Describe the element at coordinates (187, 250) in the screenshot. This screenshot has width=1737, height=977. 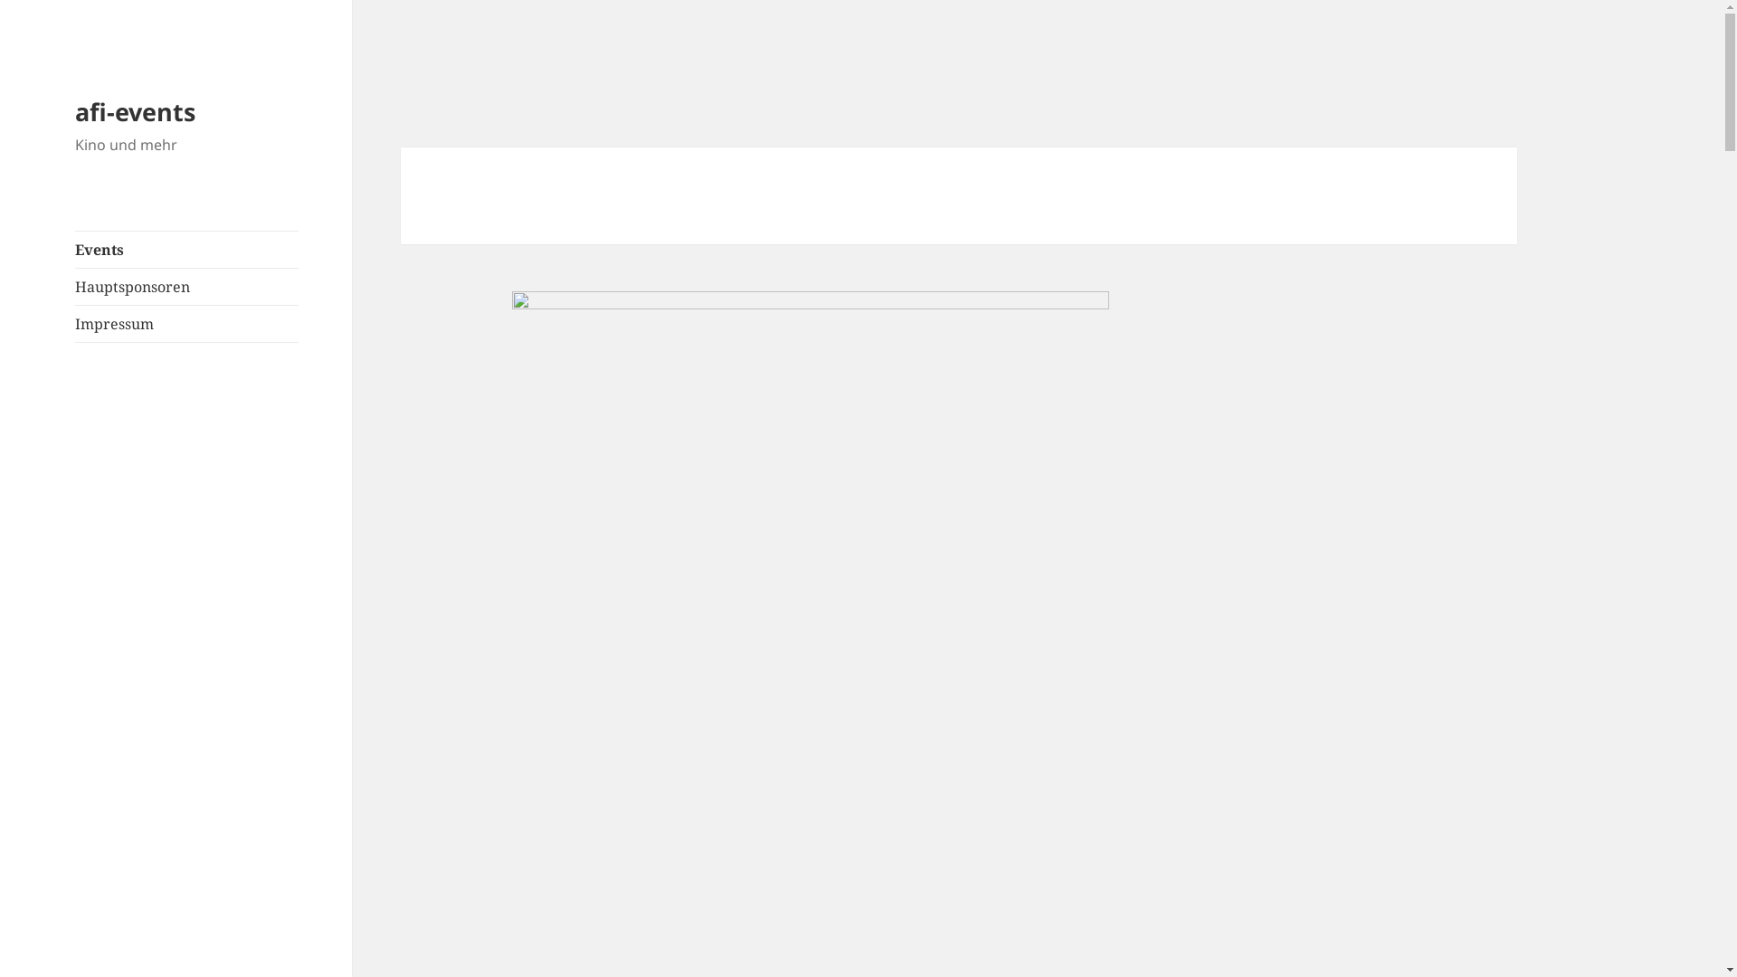
I see `Events` at that location.